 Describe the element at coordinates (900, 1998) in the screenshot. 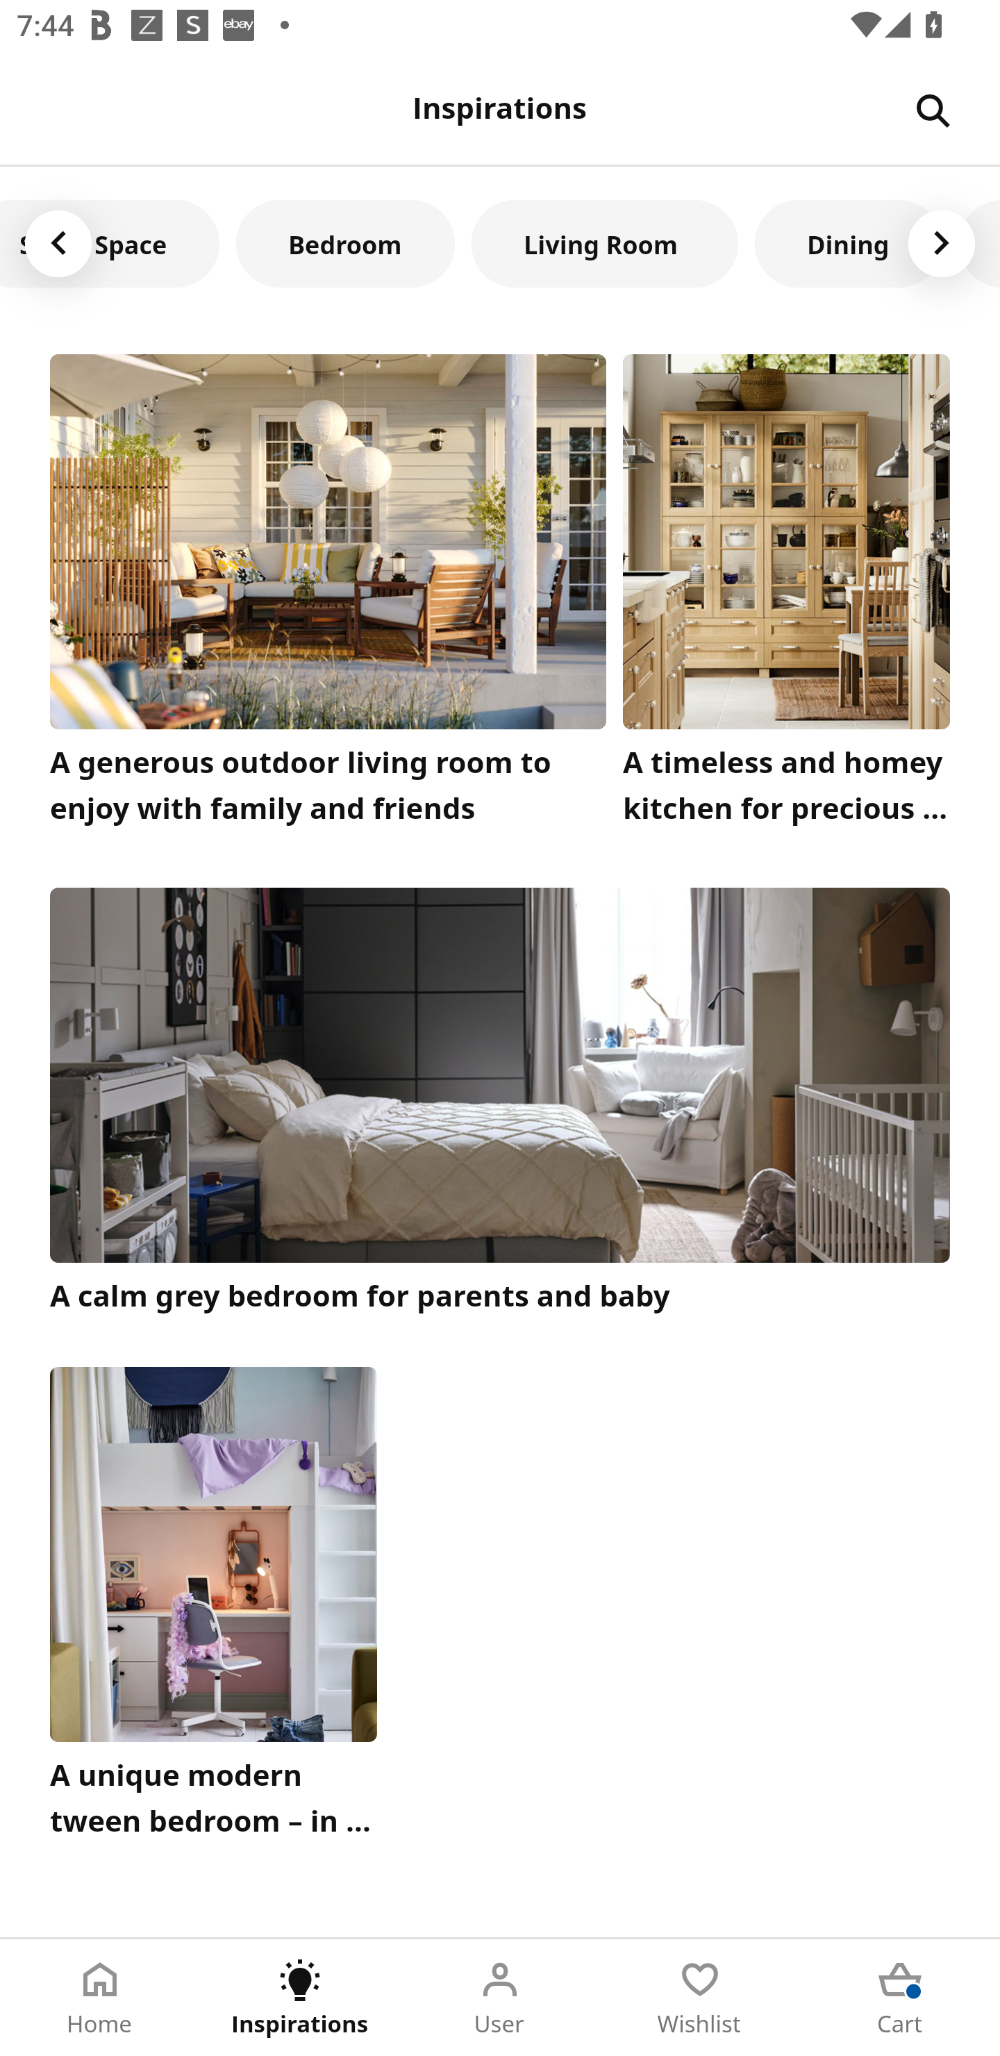

I see `Cart
Tab 5 of 5` at that location.